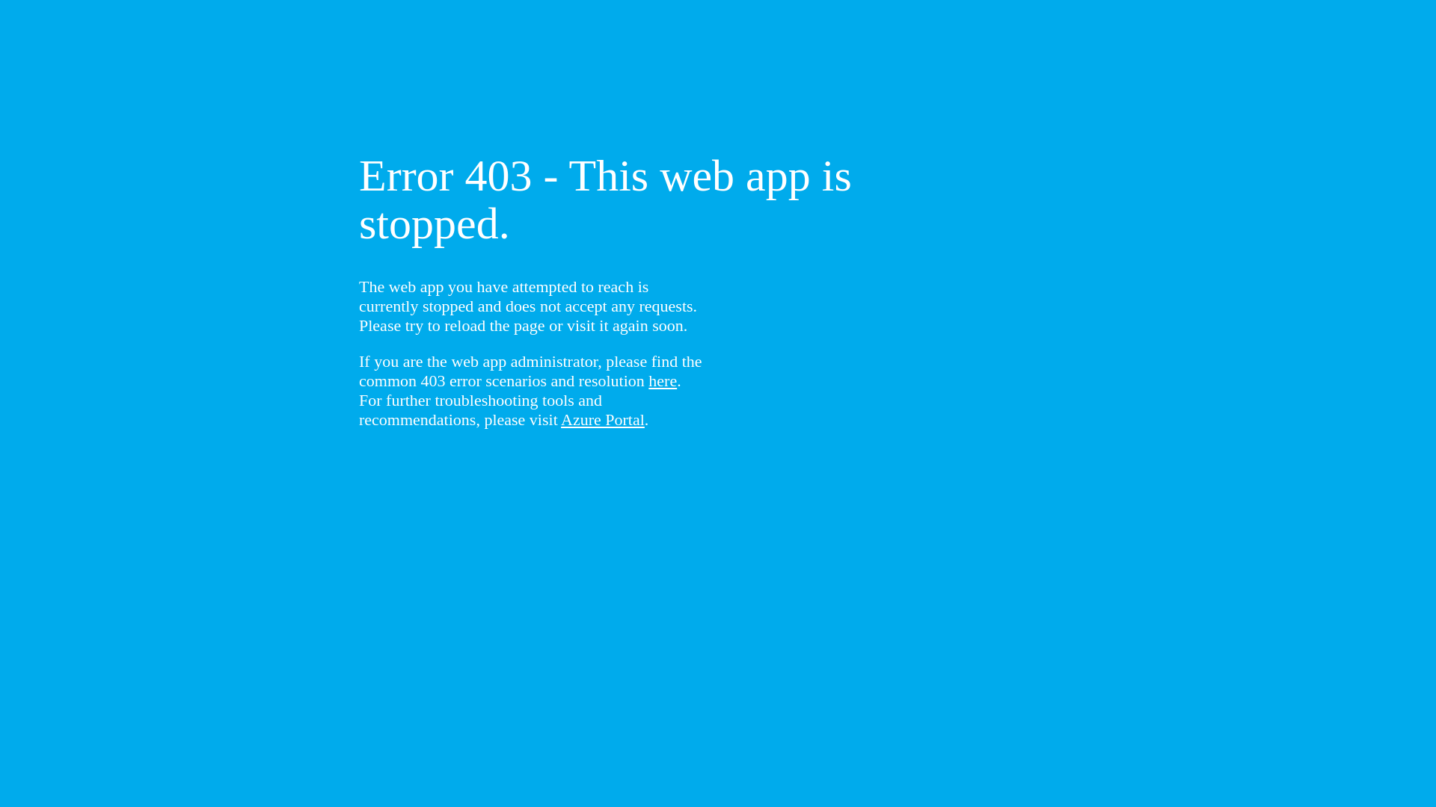  I want to click on Azure Portal, so click(603, 420).